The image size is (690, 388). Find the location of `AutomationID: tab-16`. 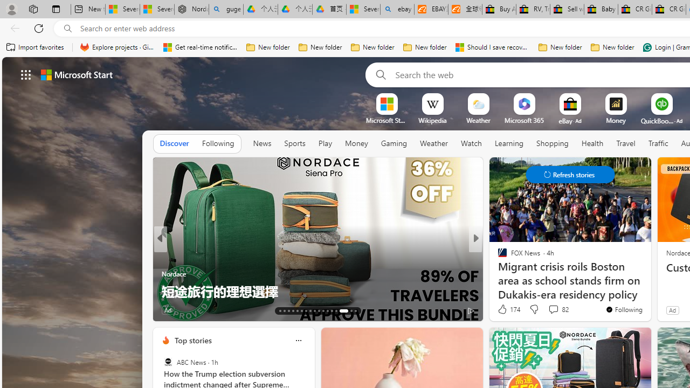

AutomationID: tab-16 is located at coordinates (292, 310).